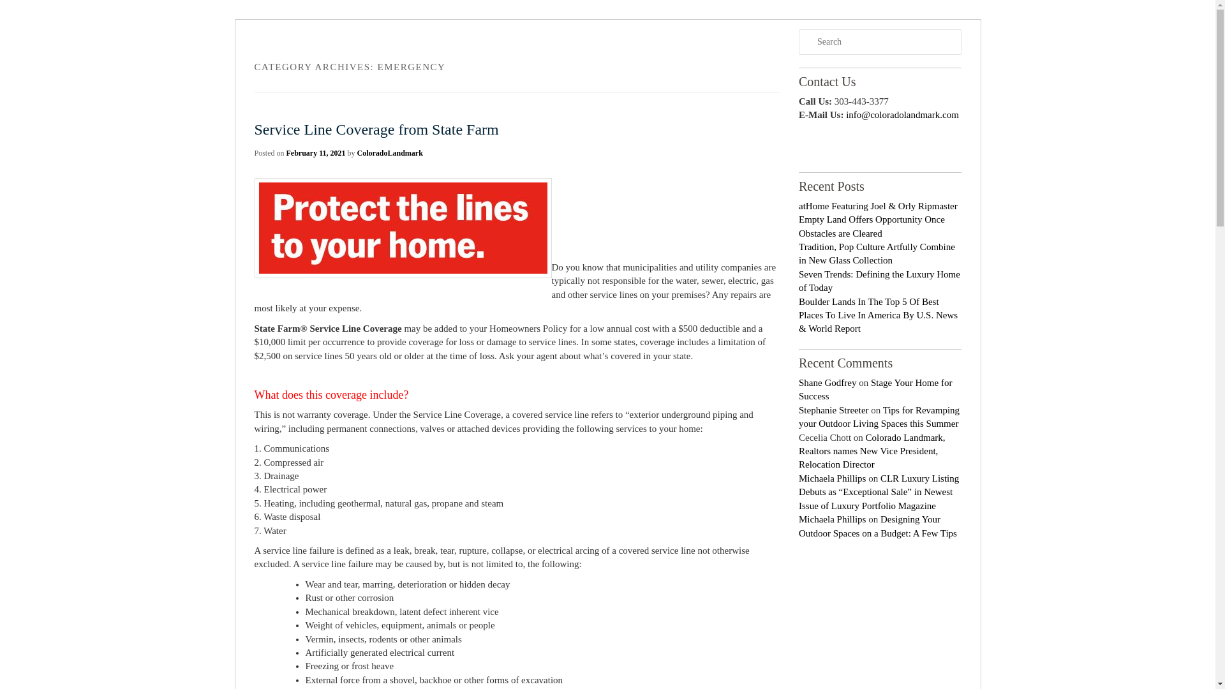  Describe the element at coordinates (376, 129) in the screenshot. I see `Service Line Coverage from State Farm` at that location.